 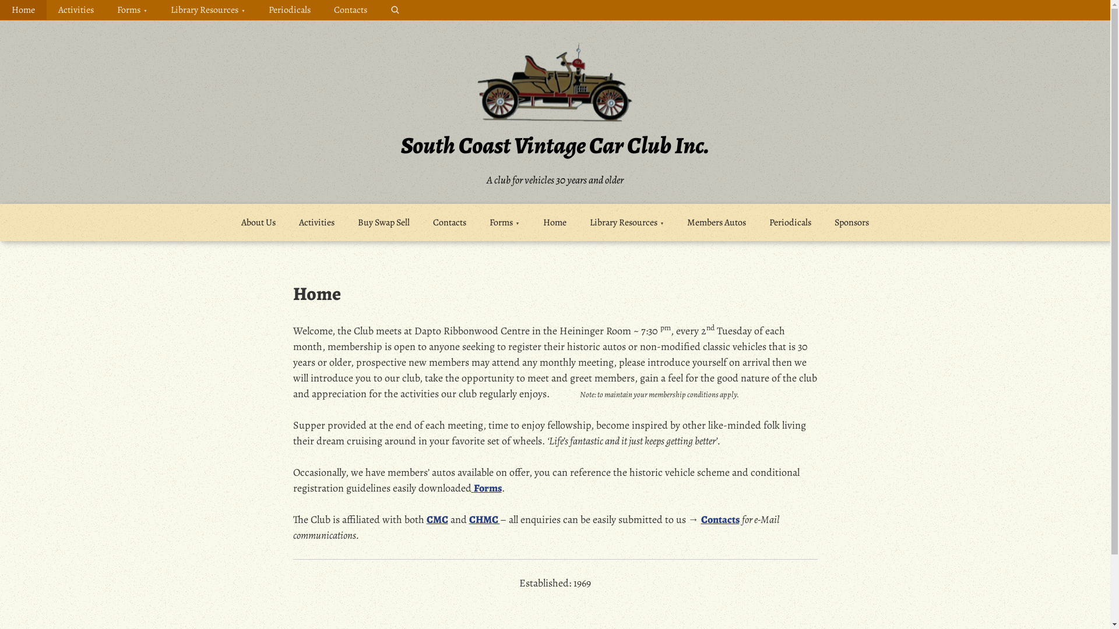 What do you see at coordinates (555, 222) in the screenshot?
I see `Home` at bounding box center [555, 222].